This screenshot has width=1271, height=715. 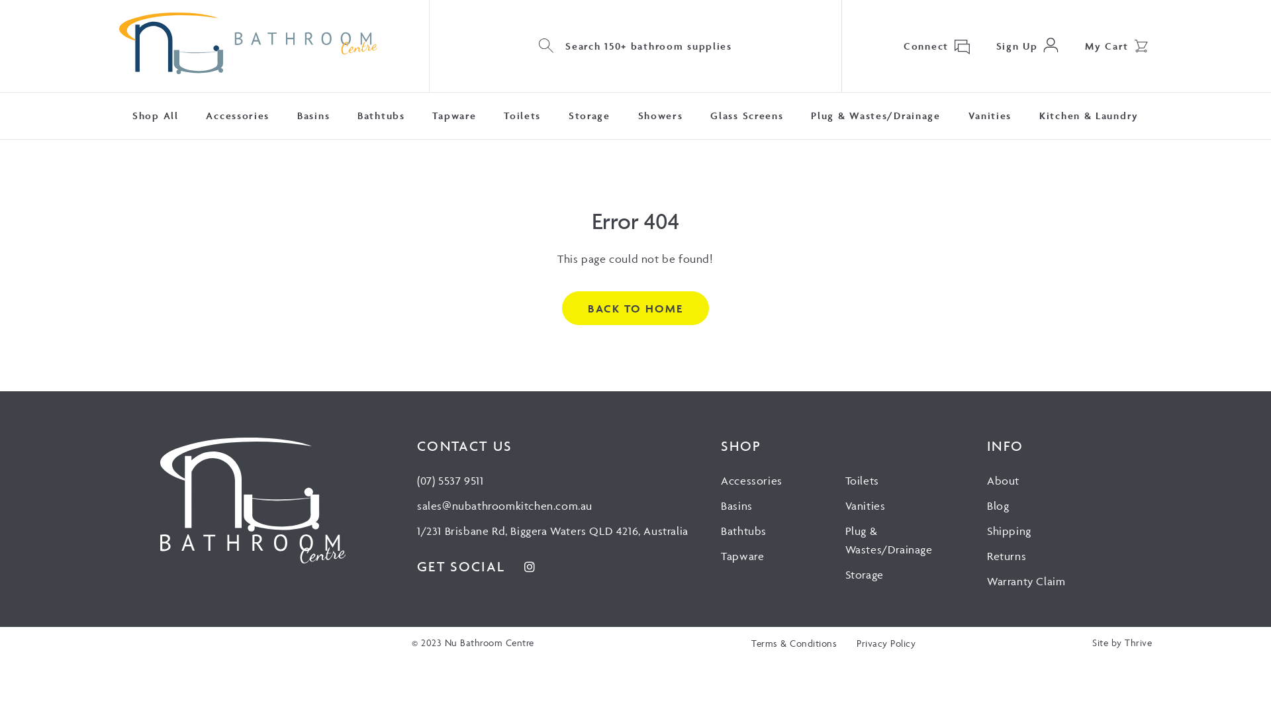 I want to click on Connect, so click(x=926, y=46).